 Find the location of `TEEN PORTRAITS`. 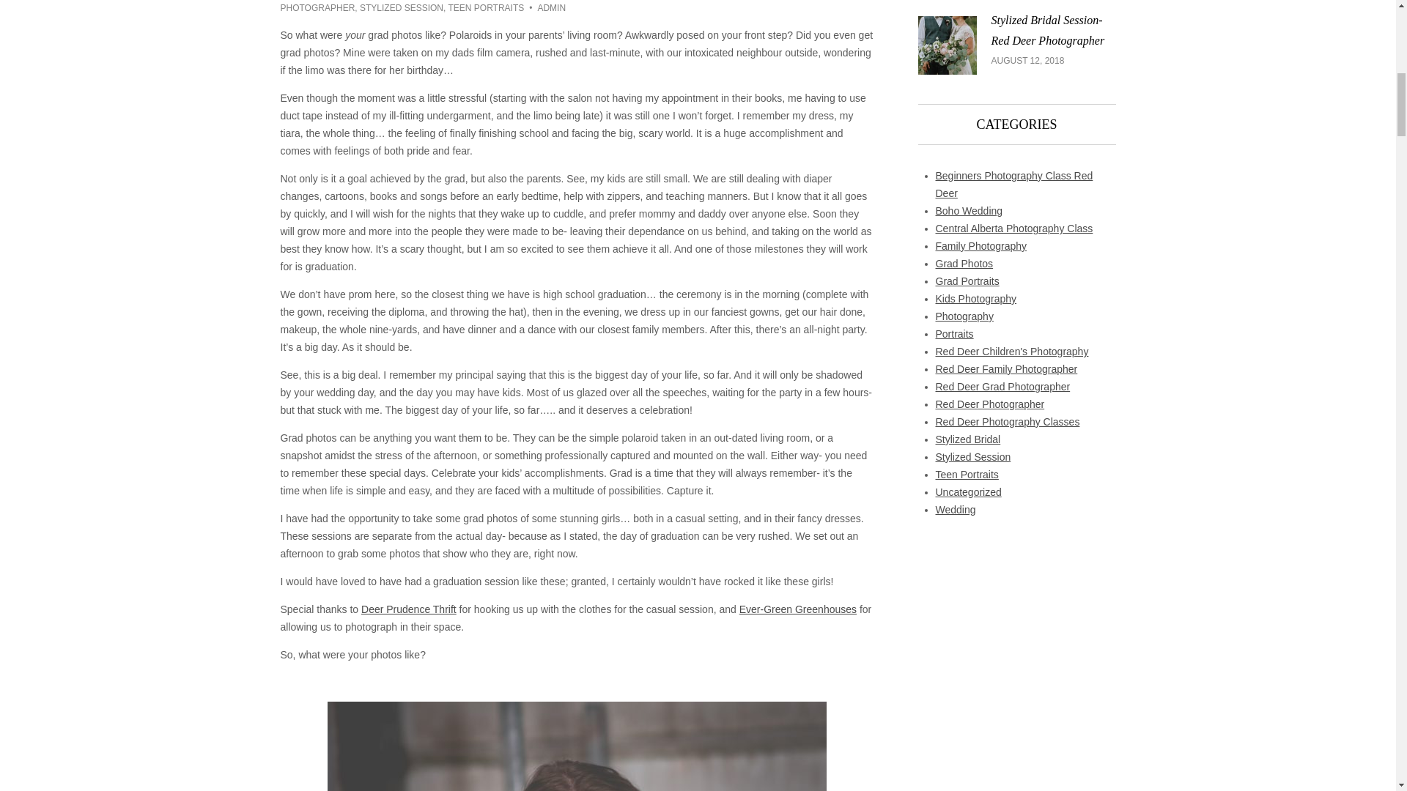

TEEN PORTRAITS is located at coordinates (485, 8).